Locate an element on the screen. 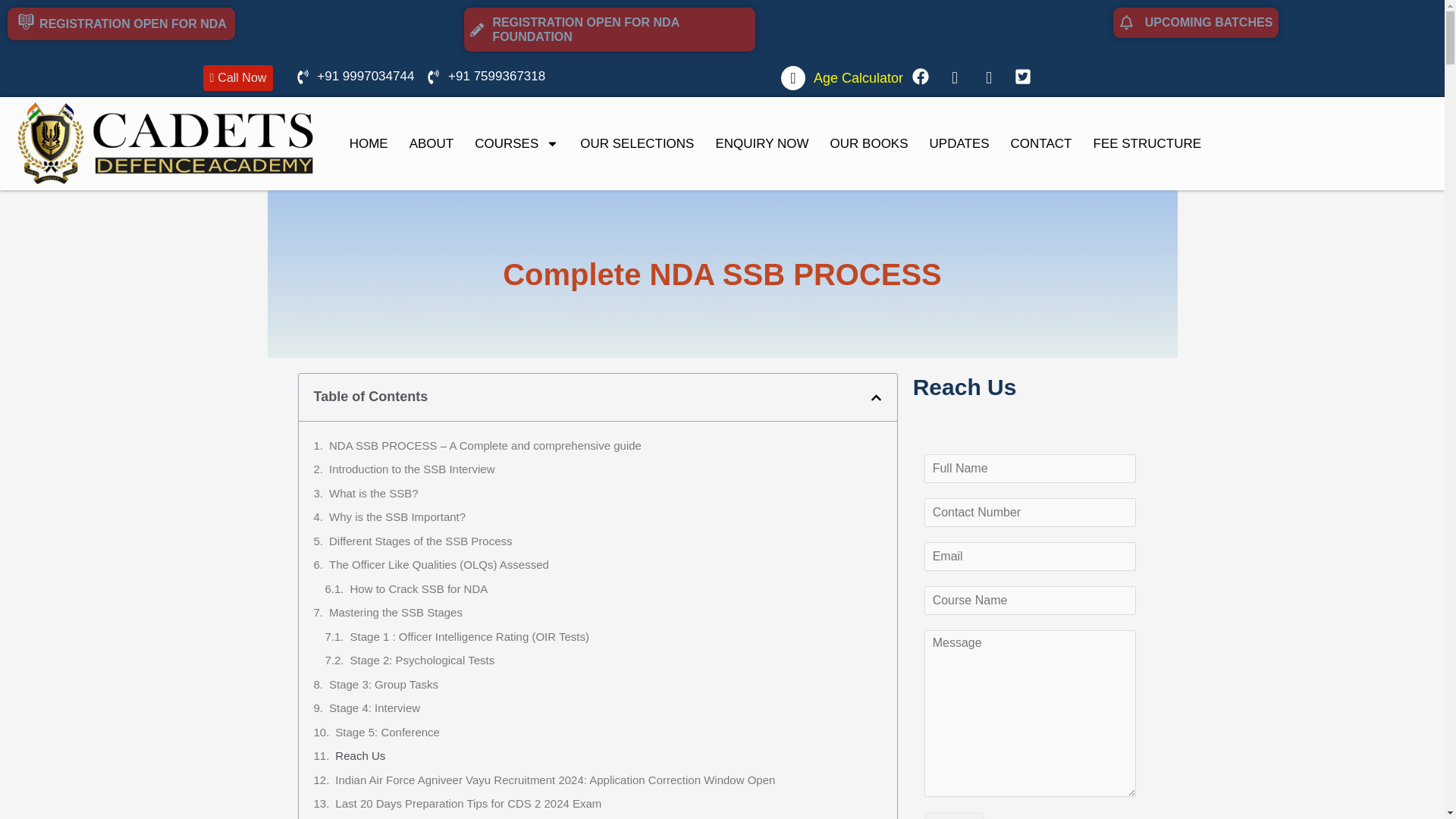  ABOUT is located at coordinates (431, 144).